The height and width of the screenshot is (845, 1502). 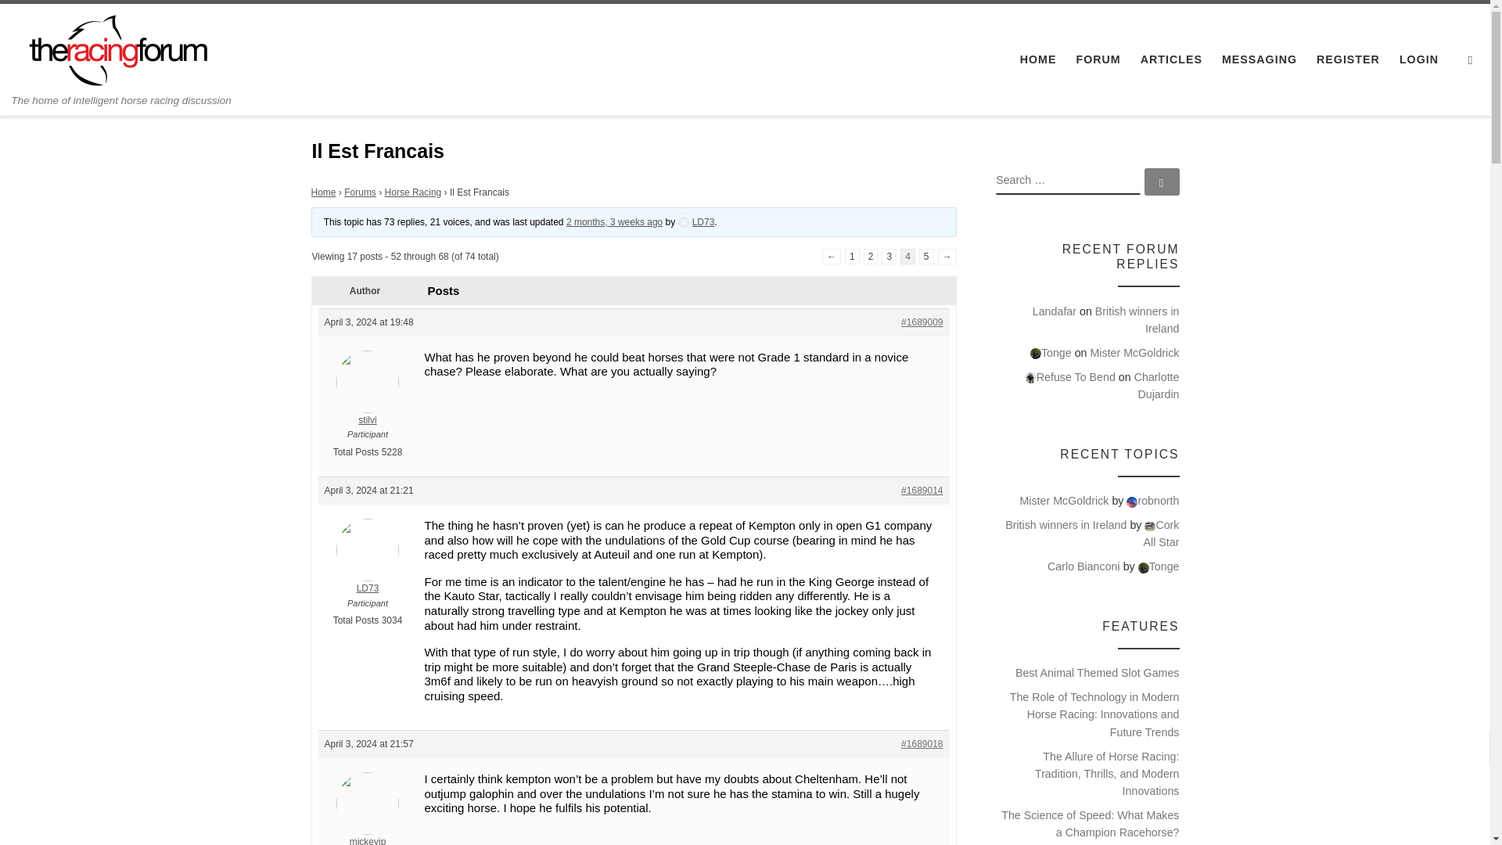 What do you see at coordinates (696, 221) in the screenshot?
I see `LD73` at bounding box center [696, 221].